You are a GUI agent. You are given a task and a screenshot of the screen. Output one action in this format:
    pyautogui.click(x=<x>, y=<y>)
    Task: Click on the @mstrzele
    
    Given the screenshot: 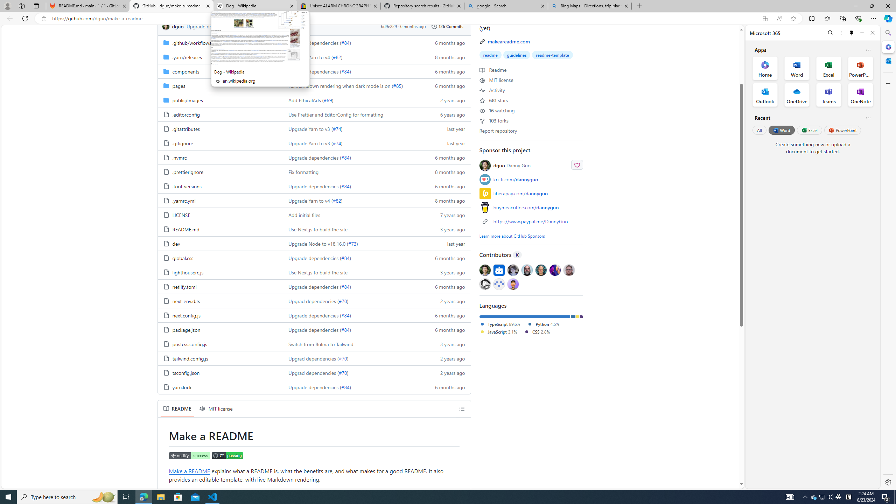 What is the action you would take?
    pyautogui.click(x=498, y=283)
    